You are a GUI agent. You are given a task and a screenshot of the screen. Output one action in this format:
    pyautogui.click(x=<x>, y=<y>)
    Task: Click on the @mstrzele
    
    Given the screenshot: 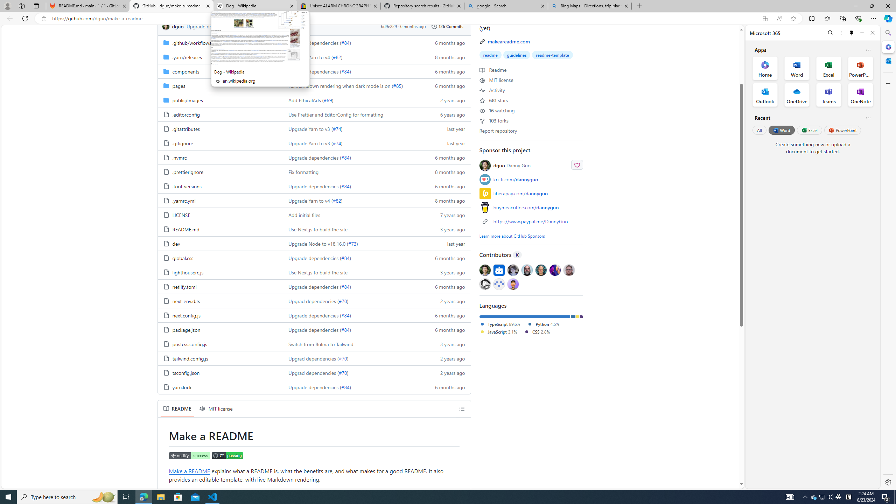 What is the action you would take?
    pyautogui.click(x=498, y=283)
    